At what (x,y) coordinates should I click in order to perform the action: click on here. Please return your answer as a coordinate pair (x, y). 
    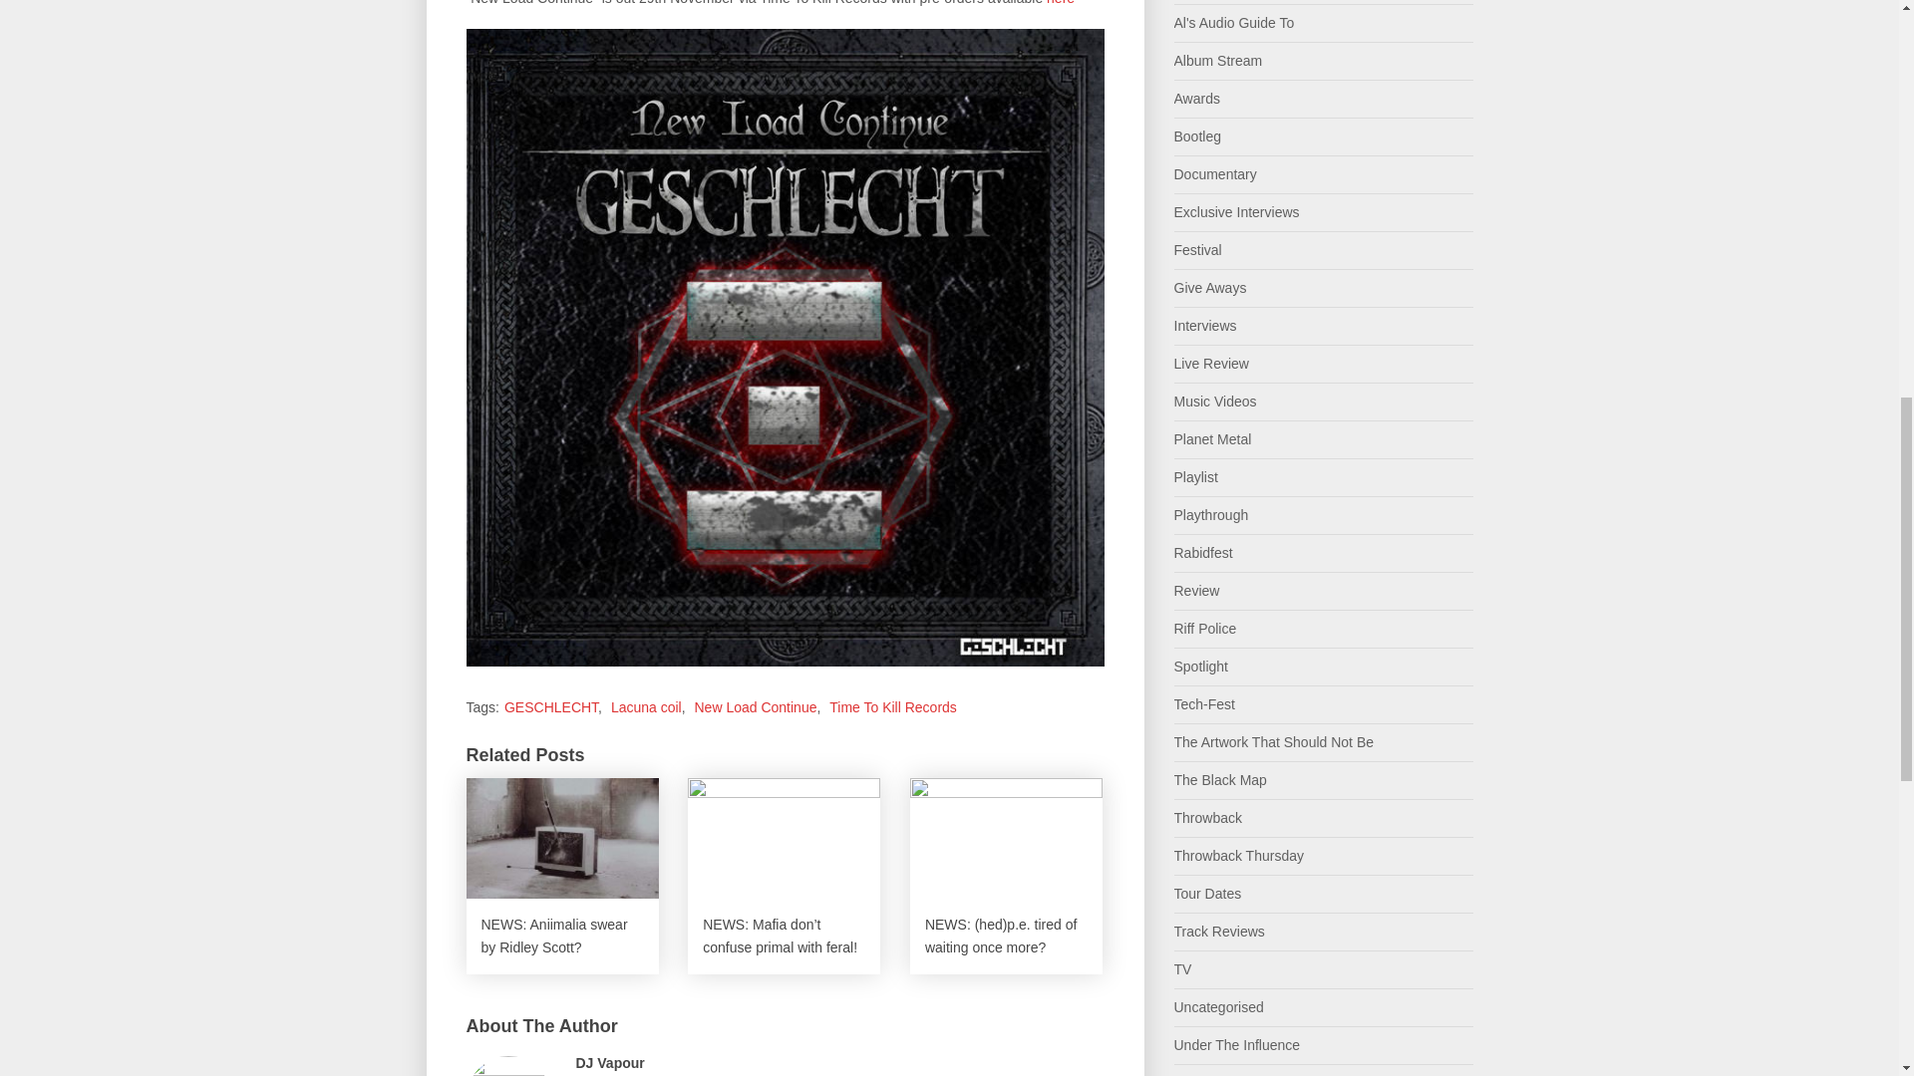
    Looking at the image, I should click on (1061, 3).